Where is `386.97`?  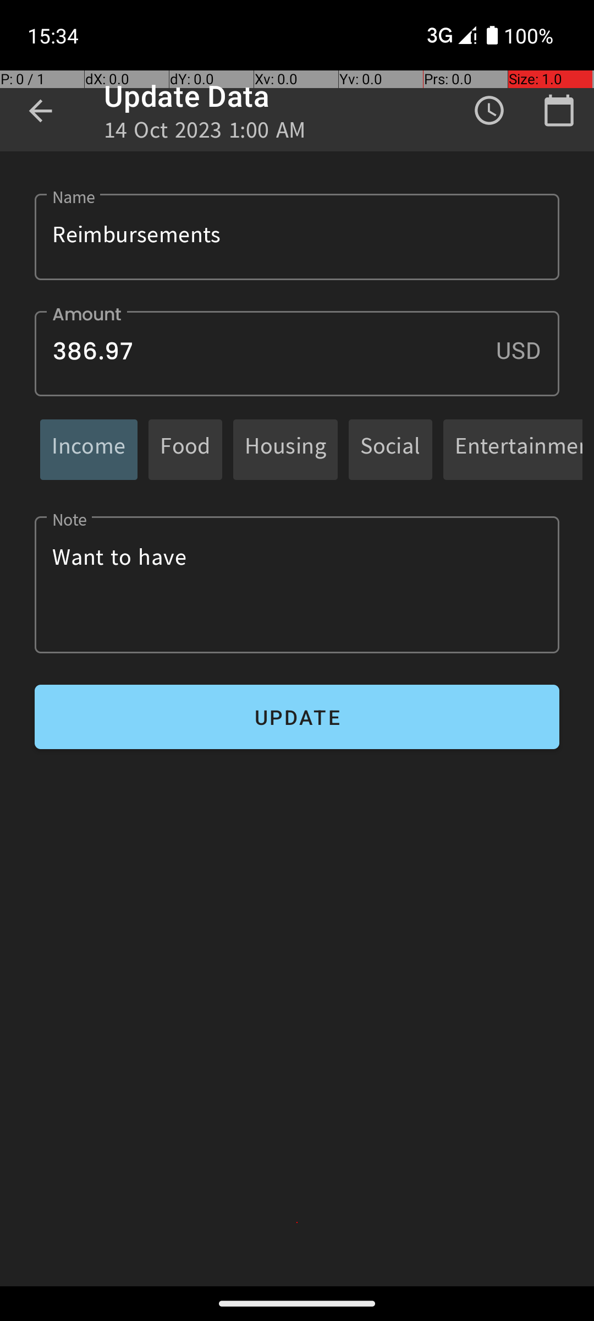
386.97 is located at coordinates (297, 353).